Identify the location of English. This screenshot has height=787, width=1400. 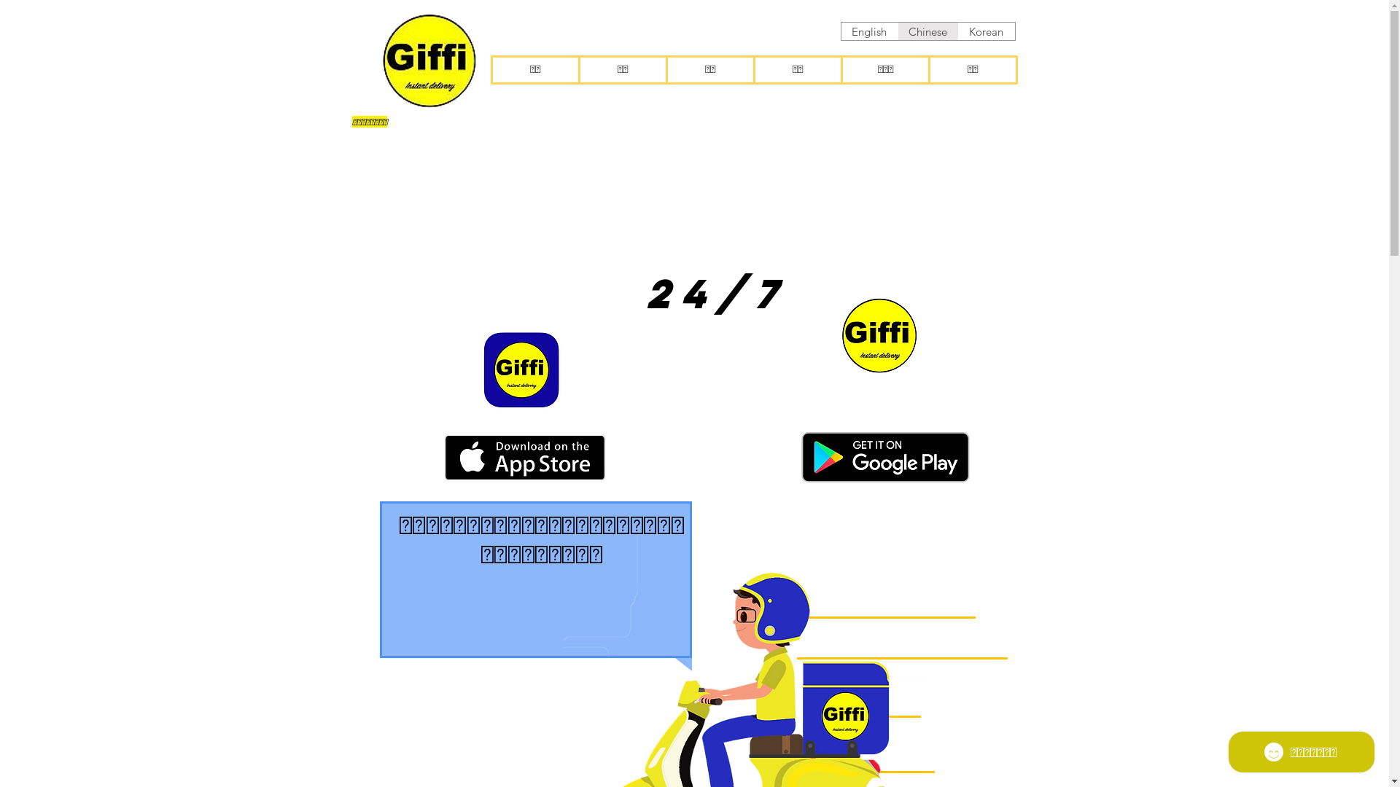
(869, 31).